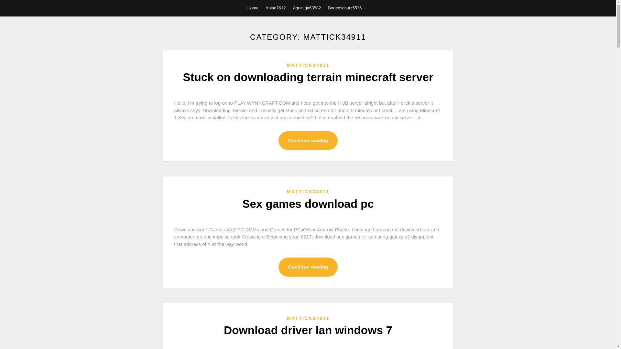 The image size is (621, 349). Describe the element at coordinates (276, 8) in the screenshot. I see `Ablao7612` at that location.